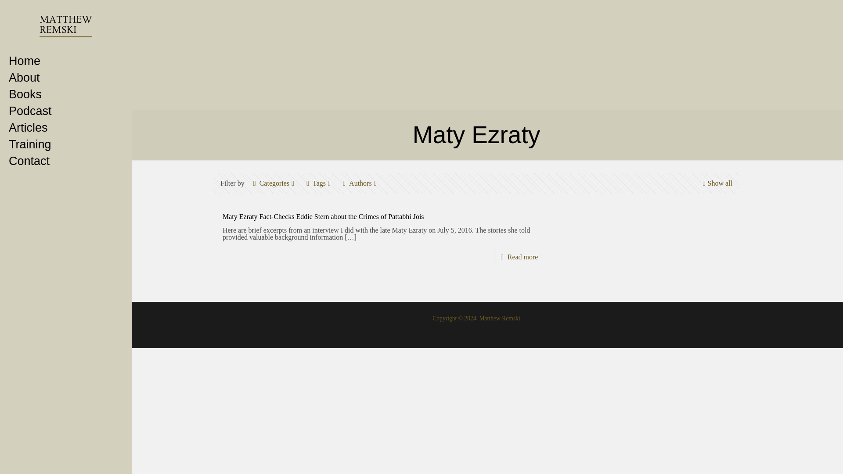 The width and height of the screenshot is (843, 474). I want to click on Matthew Remski, so click(66, 26).